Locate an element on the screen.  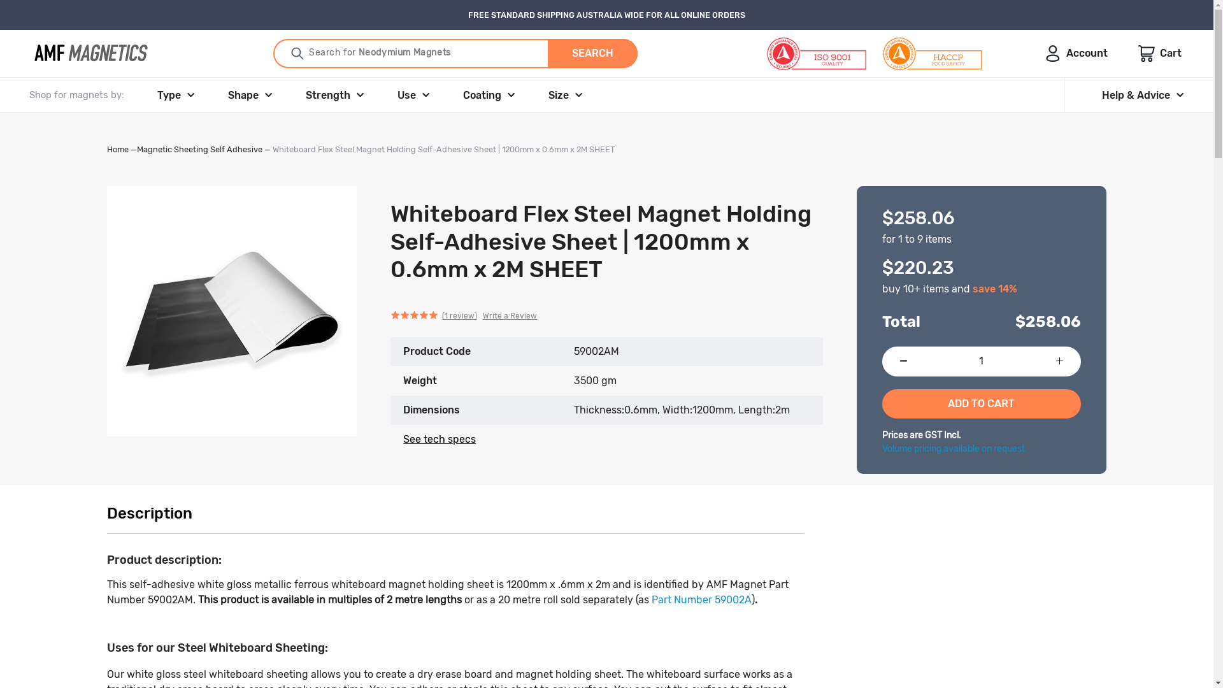
Home is located at coordinates (93, 54).